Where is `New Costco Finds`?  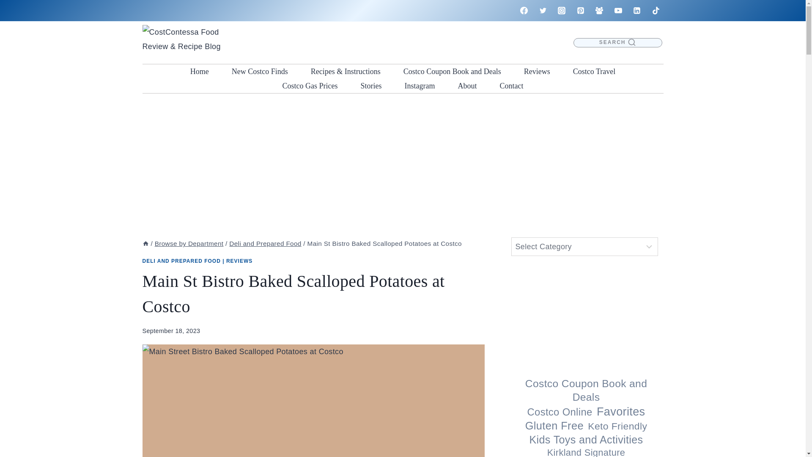
New Costco Finds is located at coordinates (260, 71).